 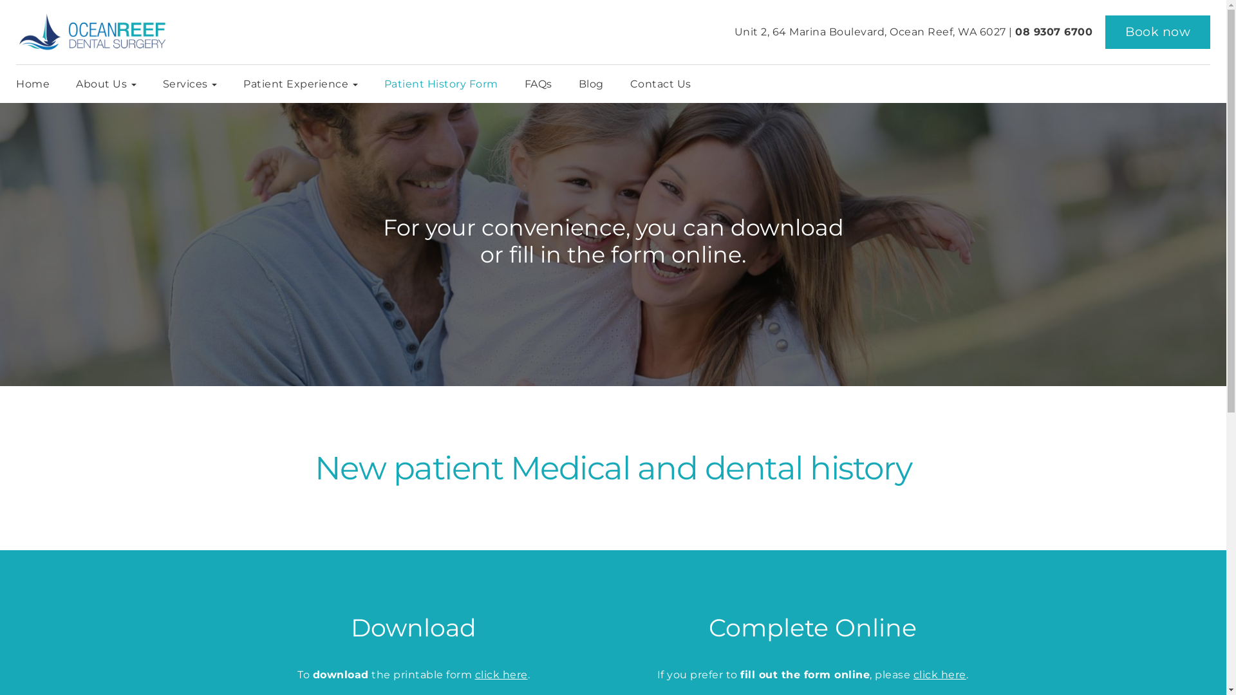 What do you see at coordinates (304, 84) in the screenshot?
I see `Patient Experience` at bounding box center [304, 84].